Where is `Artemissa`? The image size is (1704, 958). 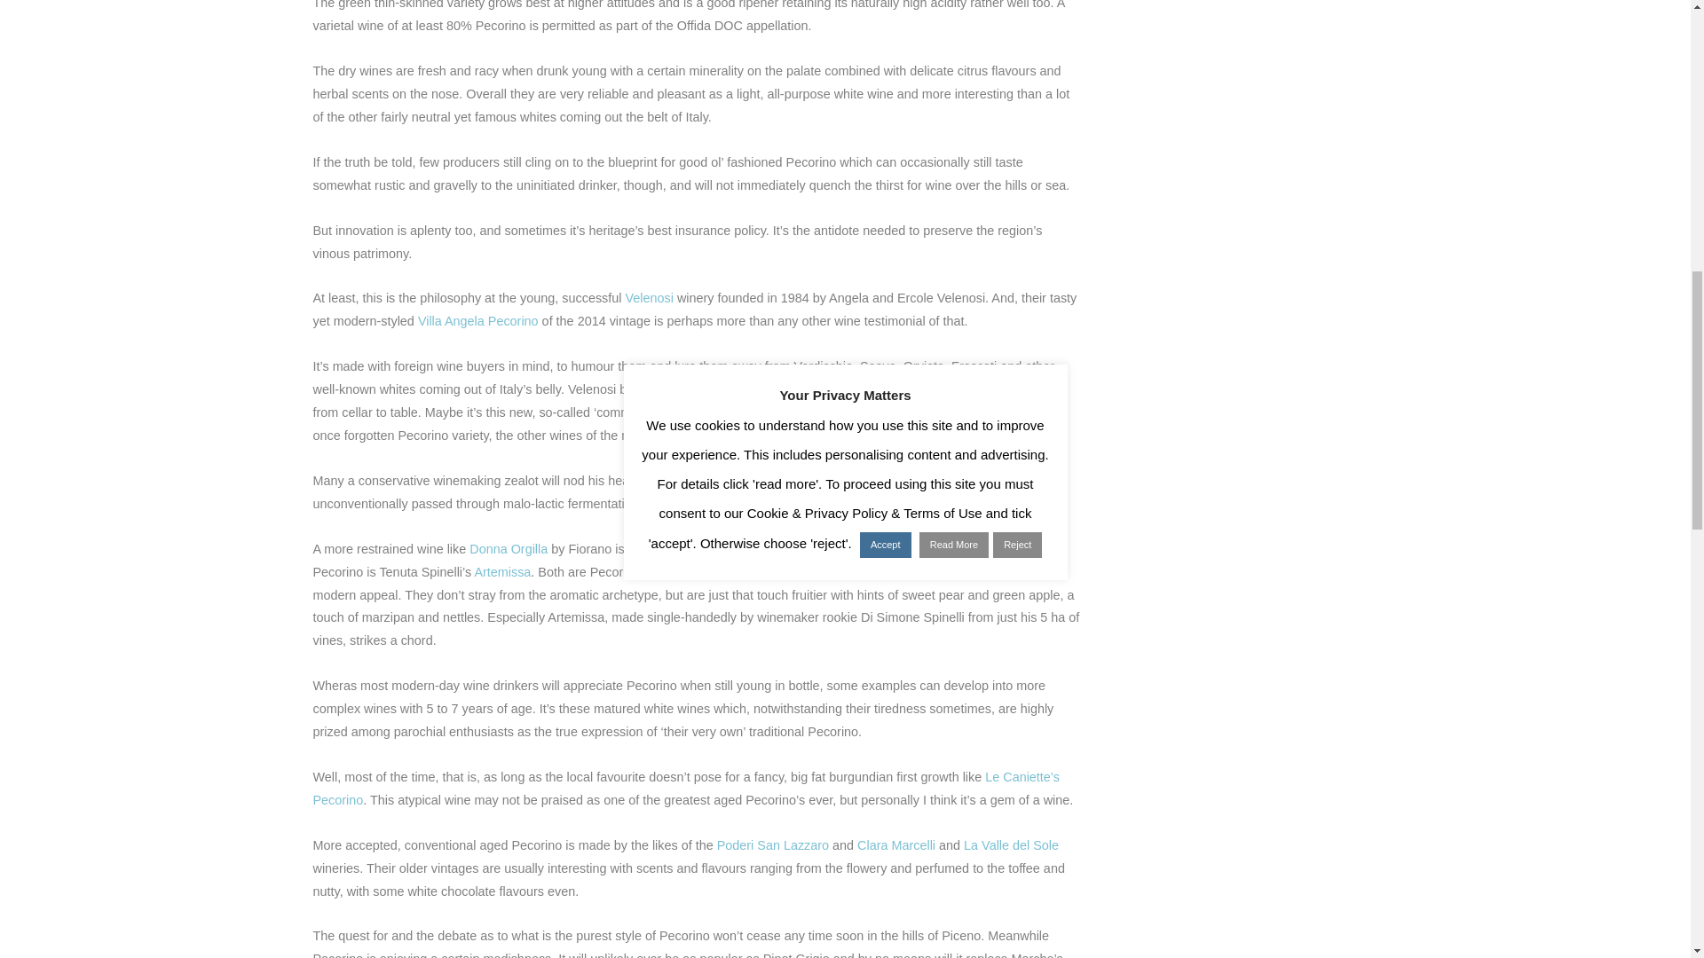
Artemissa is located at coordinates (501, 572).